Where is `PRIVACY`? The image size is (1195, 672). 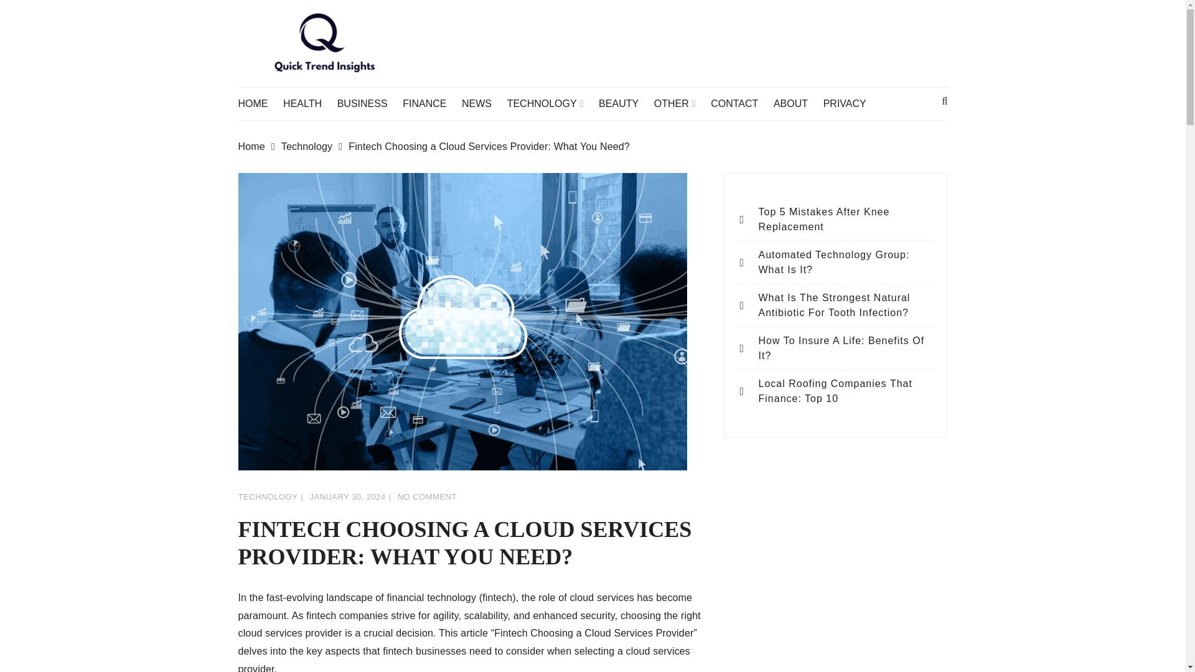
PRIVACY is located at coordinates (850, 104).